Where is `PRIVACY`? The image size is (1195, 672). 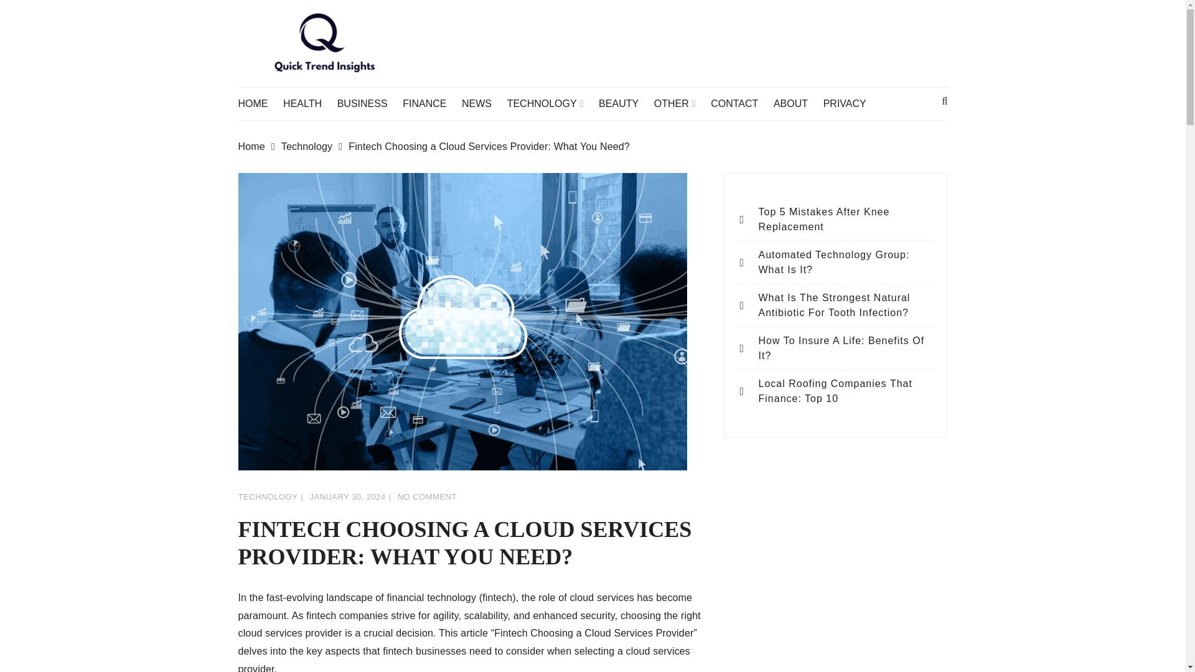
PRIVACY is located at coordinates (850, 104).